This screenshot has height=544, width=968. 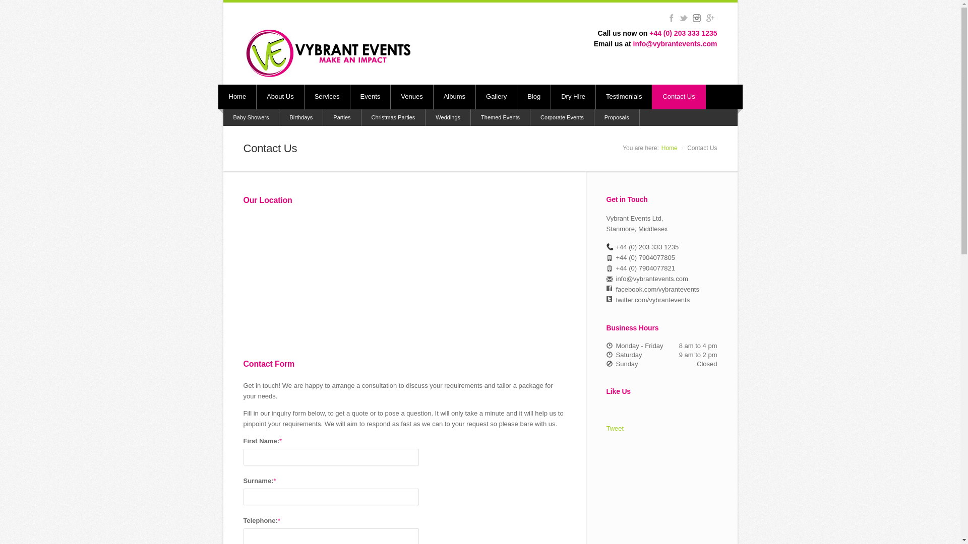 I want to click on Contact Us, so click(x=679, y=97).